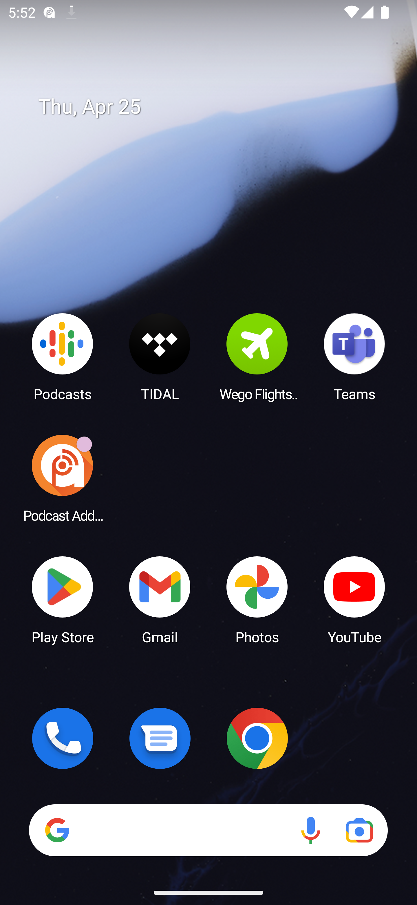 The height and width of the screenshot is (905, 417). What do you see at coordinates (63, 478) in the screenshot?
I see `Podcast Addict Podcast Addict has 19 notifications` at bounding box center [63, 478].